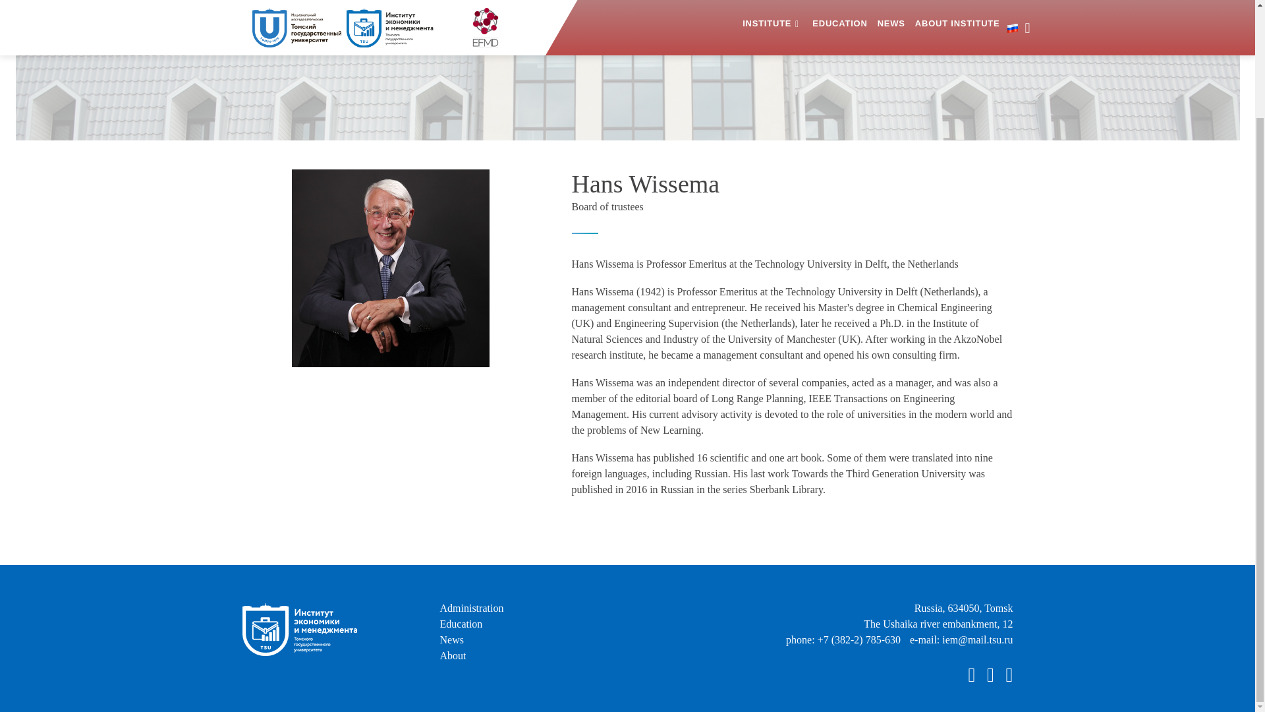 The image size is (1265, 712). Describe the element at coordinates (574, 50) in the screenshot. I see `Home` at that location.